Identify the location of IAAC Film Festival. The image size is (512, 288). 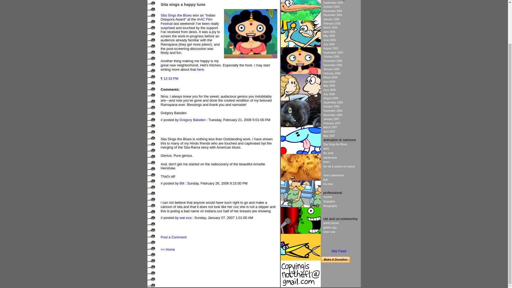
(186, 21).